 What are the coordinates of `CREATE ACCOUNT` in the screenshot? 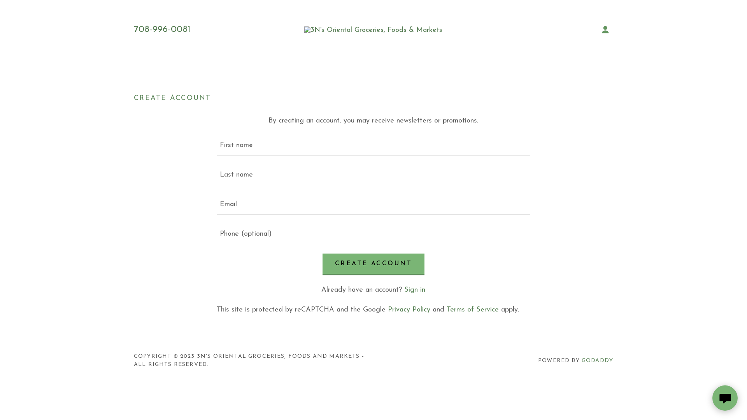 It's located at (373, 264).